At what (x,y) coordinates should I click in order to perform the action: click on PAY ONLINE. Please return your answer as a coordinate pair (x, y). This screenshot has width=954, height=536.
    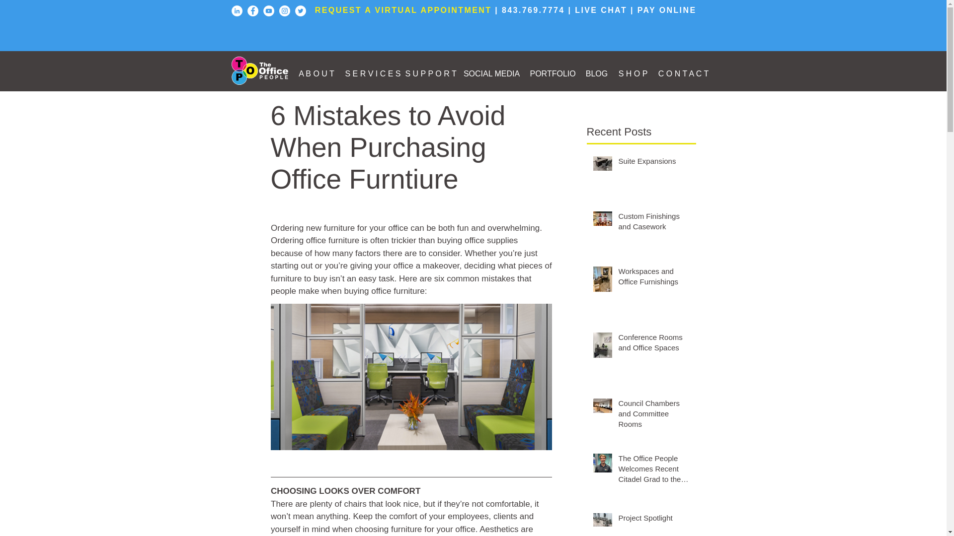
    Looking at the image, I should click on (667, 10).